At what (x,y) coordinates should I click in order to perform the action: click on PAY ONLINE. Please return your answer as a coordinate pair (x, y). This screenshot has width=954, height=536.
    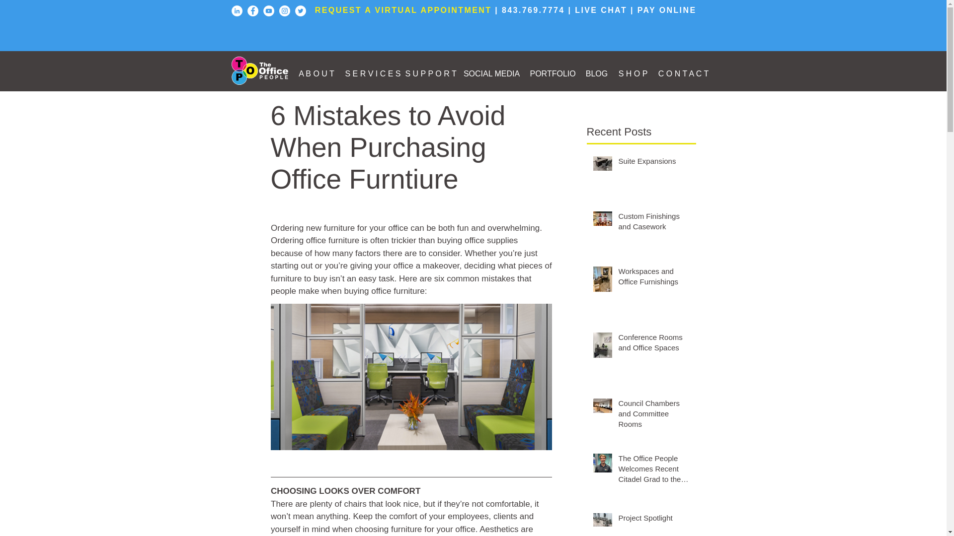
    Looking at the image, I should click on (667, 10).